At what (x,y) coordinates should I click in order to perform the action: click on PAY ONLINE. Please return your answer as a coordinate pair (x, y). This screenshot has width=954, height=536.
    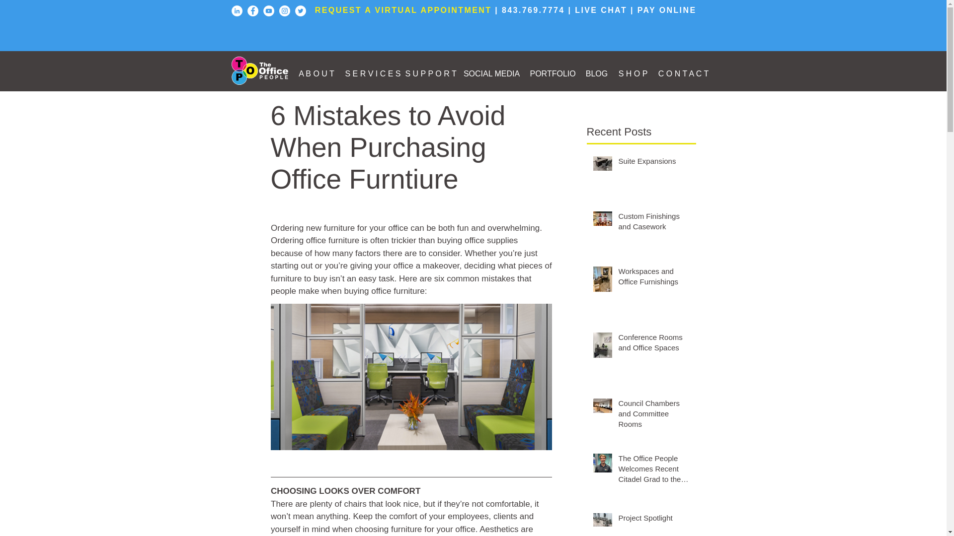
    Looking at the image, I should click on (667, 10).